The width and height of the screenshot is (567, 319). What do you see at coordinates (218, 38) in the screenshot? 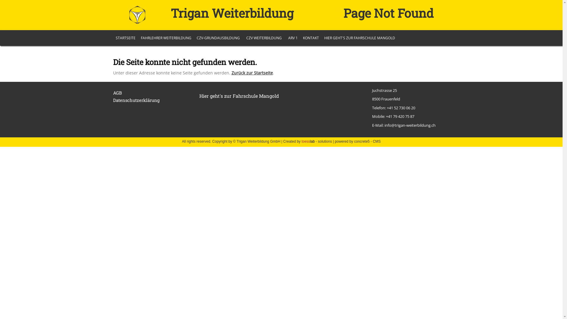
I see `CZV-GRUNDAUSBILDUNG` at bounding box center [218, 38].